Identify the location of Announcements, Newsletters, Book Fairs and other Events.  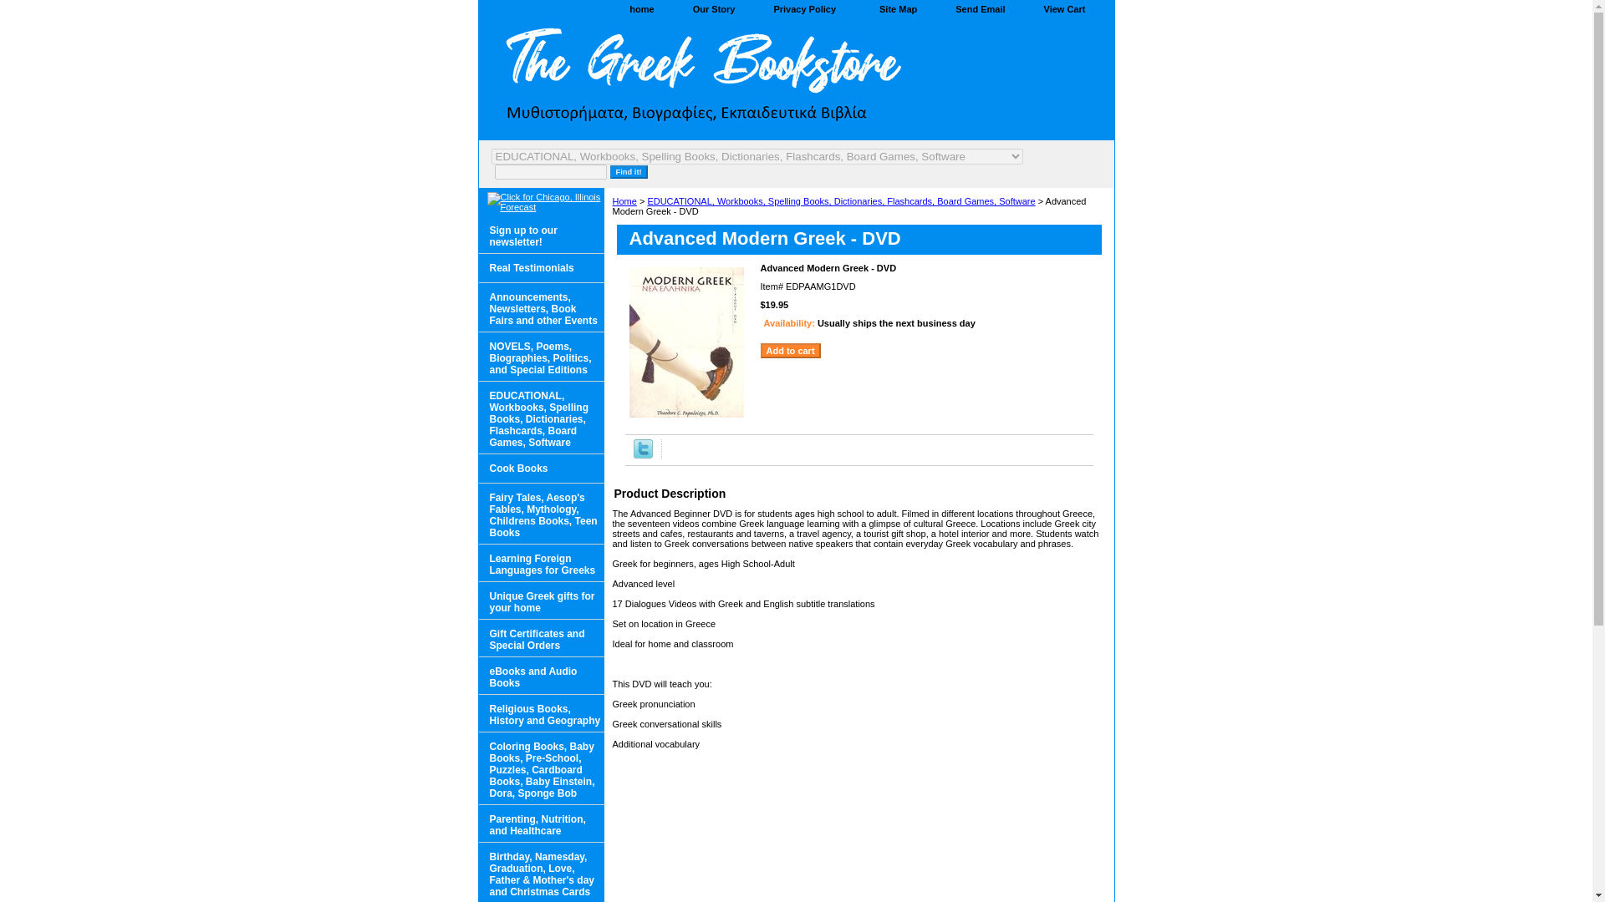
(540, 307).